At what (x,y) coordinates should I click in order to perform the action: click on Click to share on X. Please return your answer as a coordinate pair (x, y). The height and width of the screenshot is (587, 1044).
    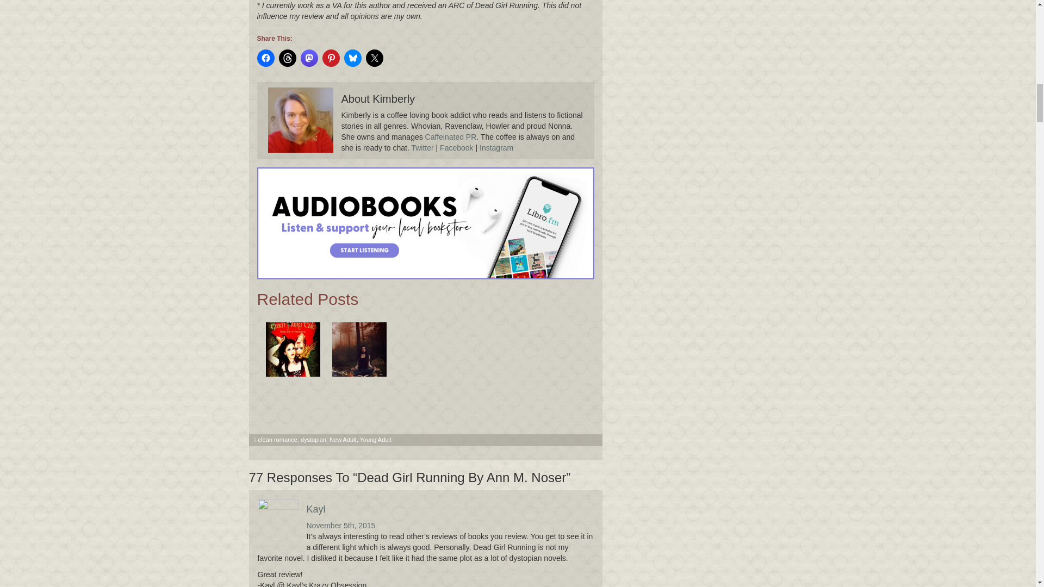
    Looking at the image, I should click on (374, 58).